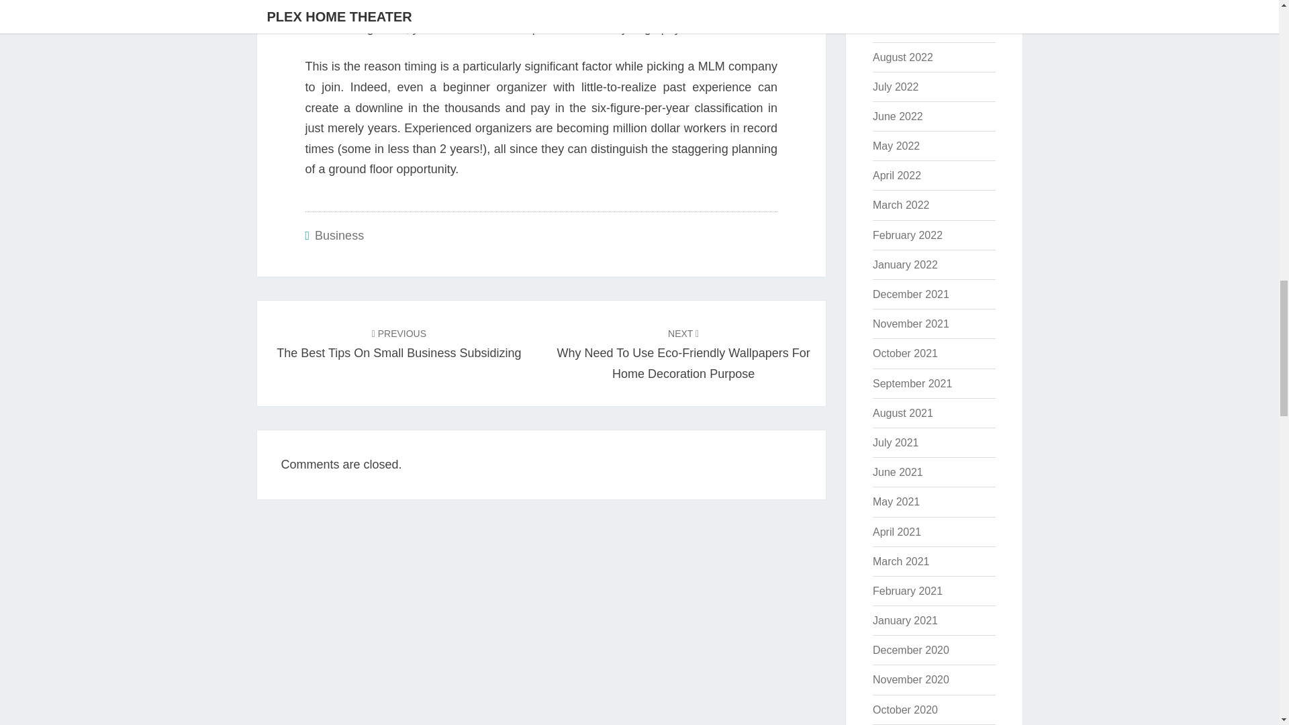 This screenshot has width=1289, height=725. Describe the element at coordinates (907, 235) in the screenshot. I see `February 2022` at that location.